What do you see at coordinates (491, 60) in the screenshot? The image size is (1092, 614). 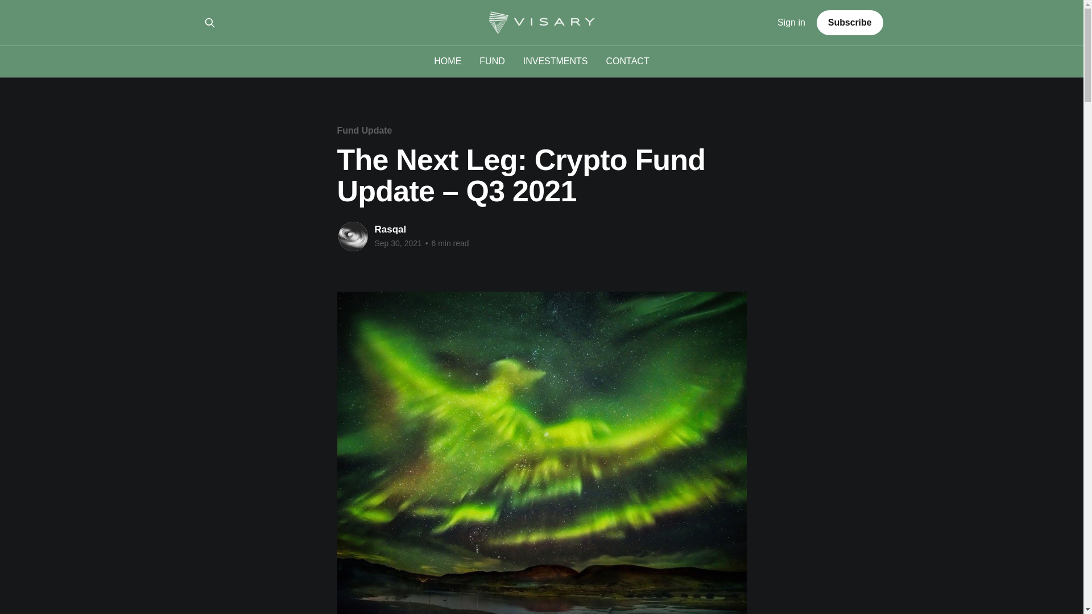 I see `FUND` at bounding box center [491, 60].